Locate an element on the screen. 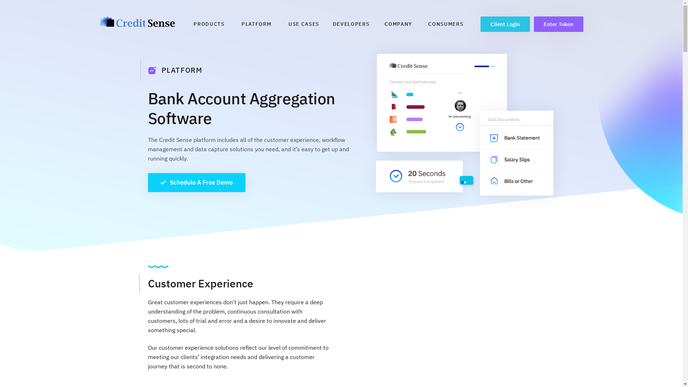 Image resolution: width=688 pixels, height=387 pixels. Schedule A Free Demo is located at coordinates (196, 183).